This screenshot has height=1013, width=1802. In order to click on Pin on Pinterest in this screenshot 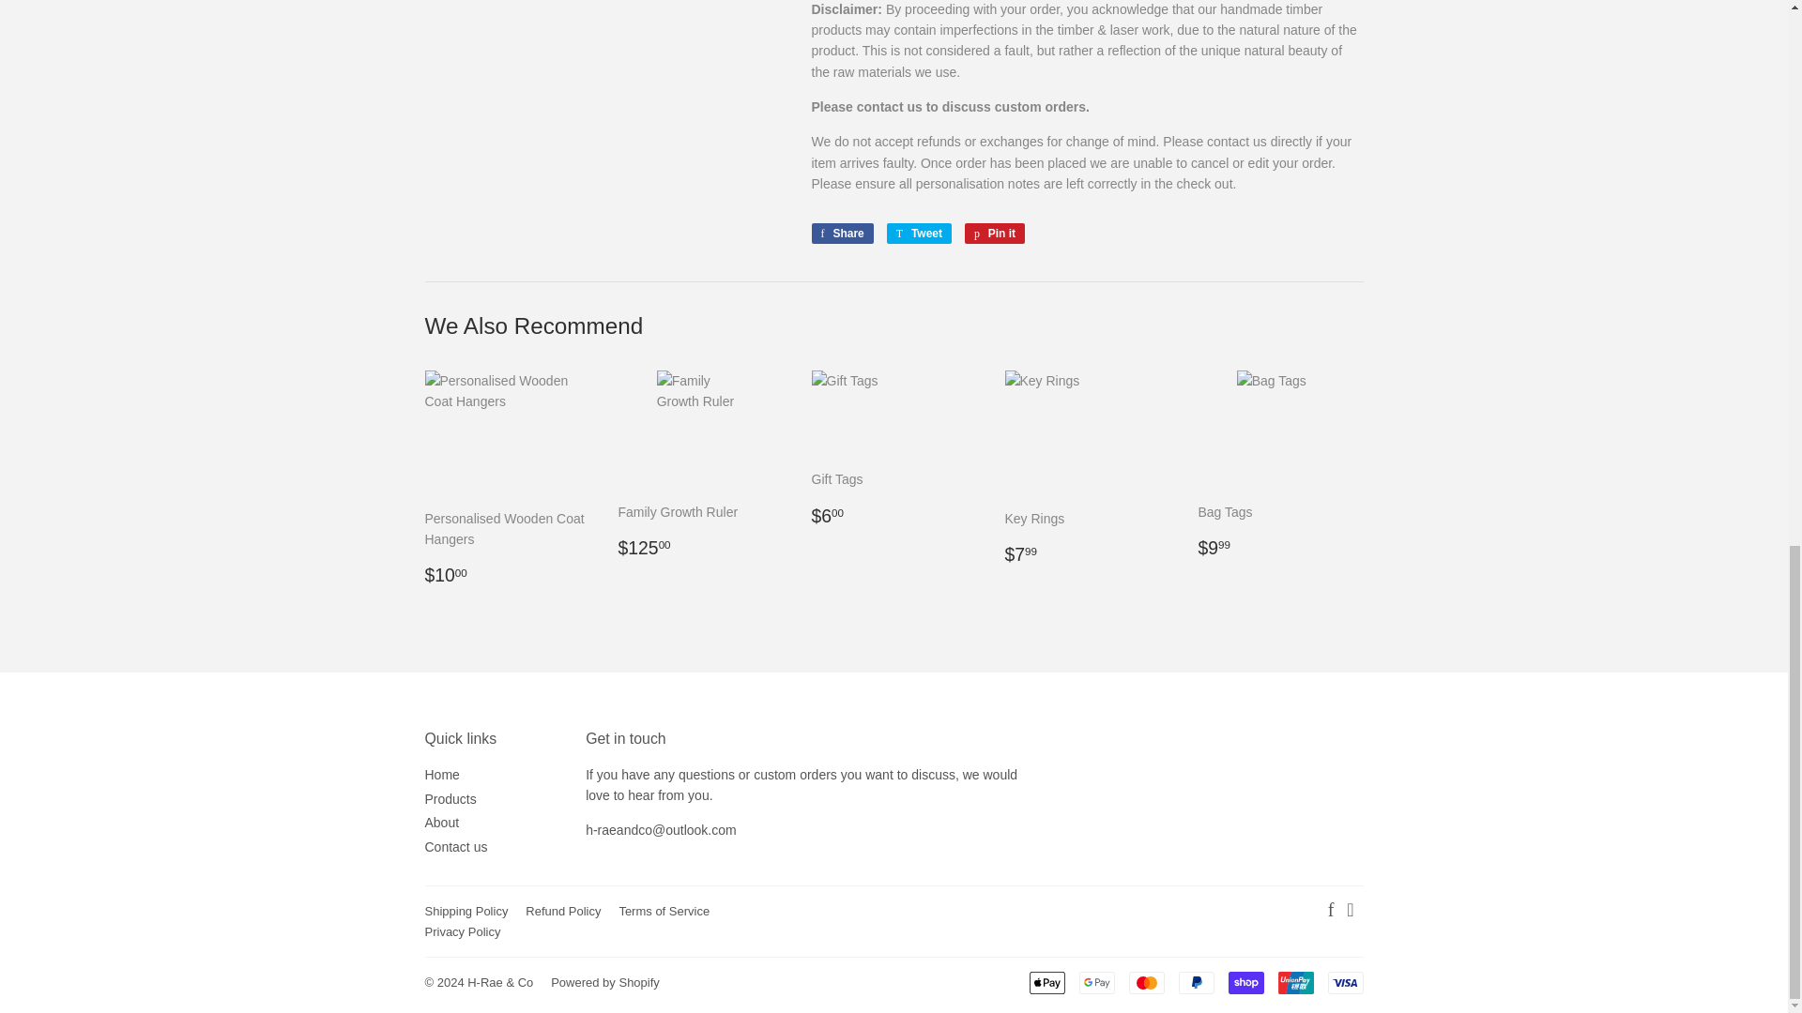, I will do `click(995, 233)`.